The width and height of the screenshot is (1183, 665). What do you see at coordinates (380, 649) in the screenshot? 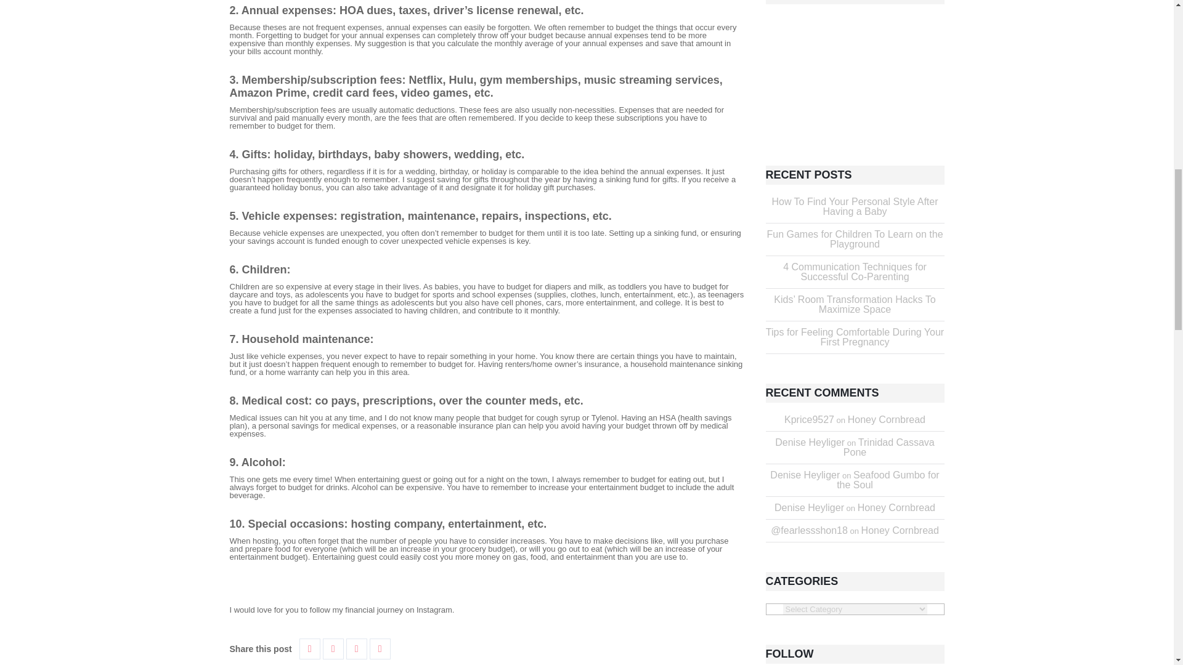
I see `Share on WhatsApp` at bounding box center [380, 649].